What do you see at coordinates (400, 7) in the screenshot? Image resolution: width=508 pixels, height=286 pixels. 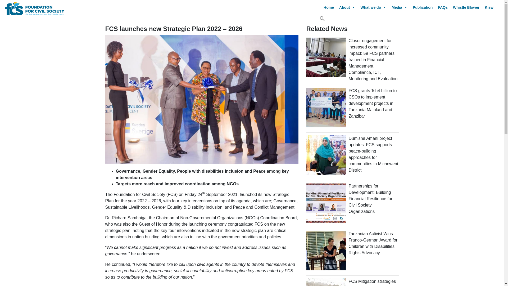 I see `Media` at bounding box center [400, 7].